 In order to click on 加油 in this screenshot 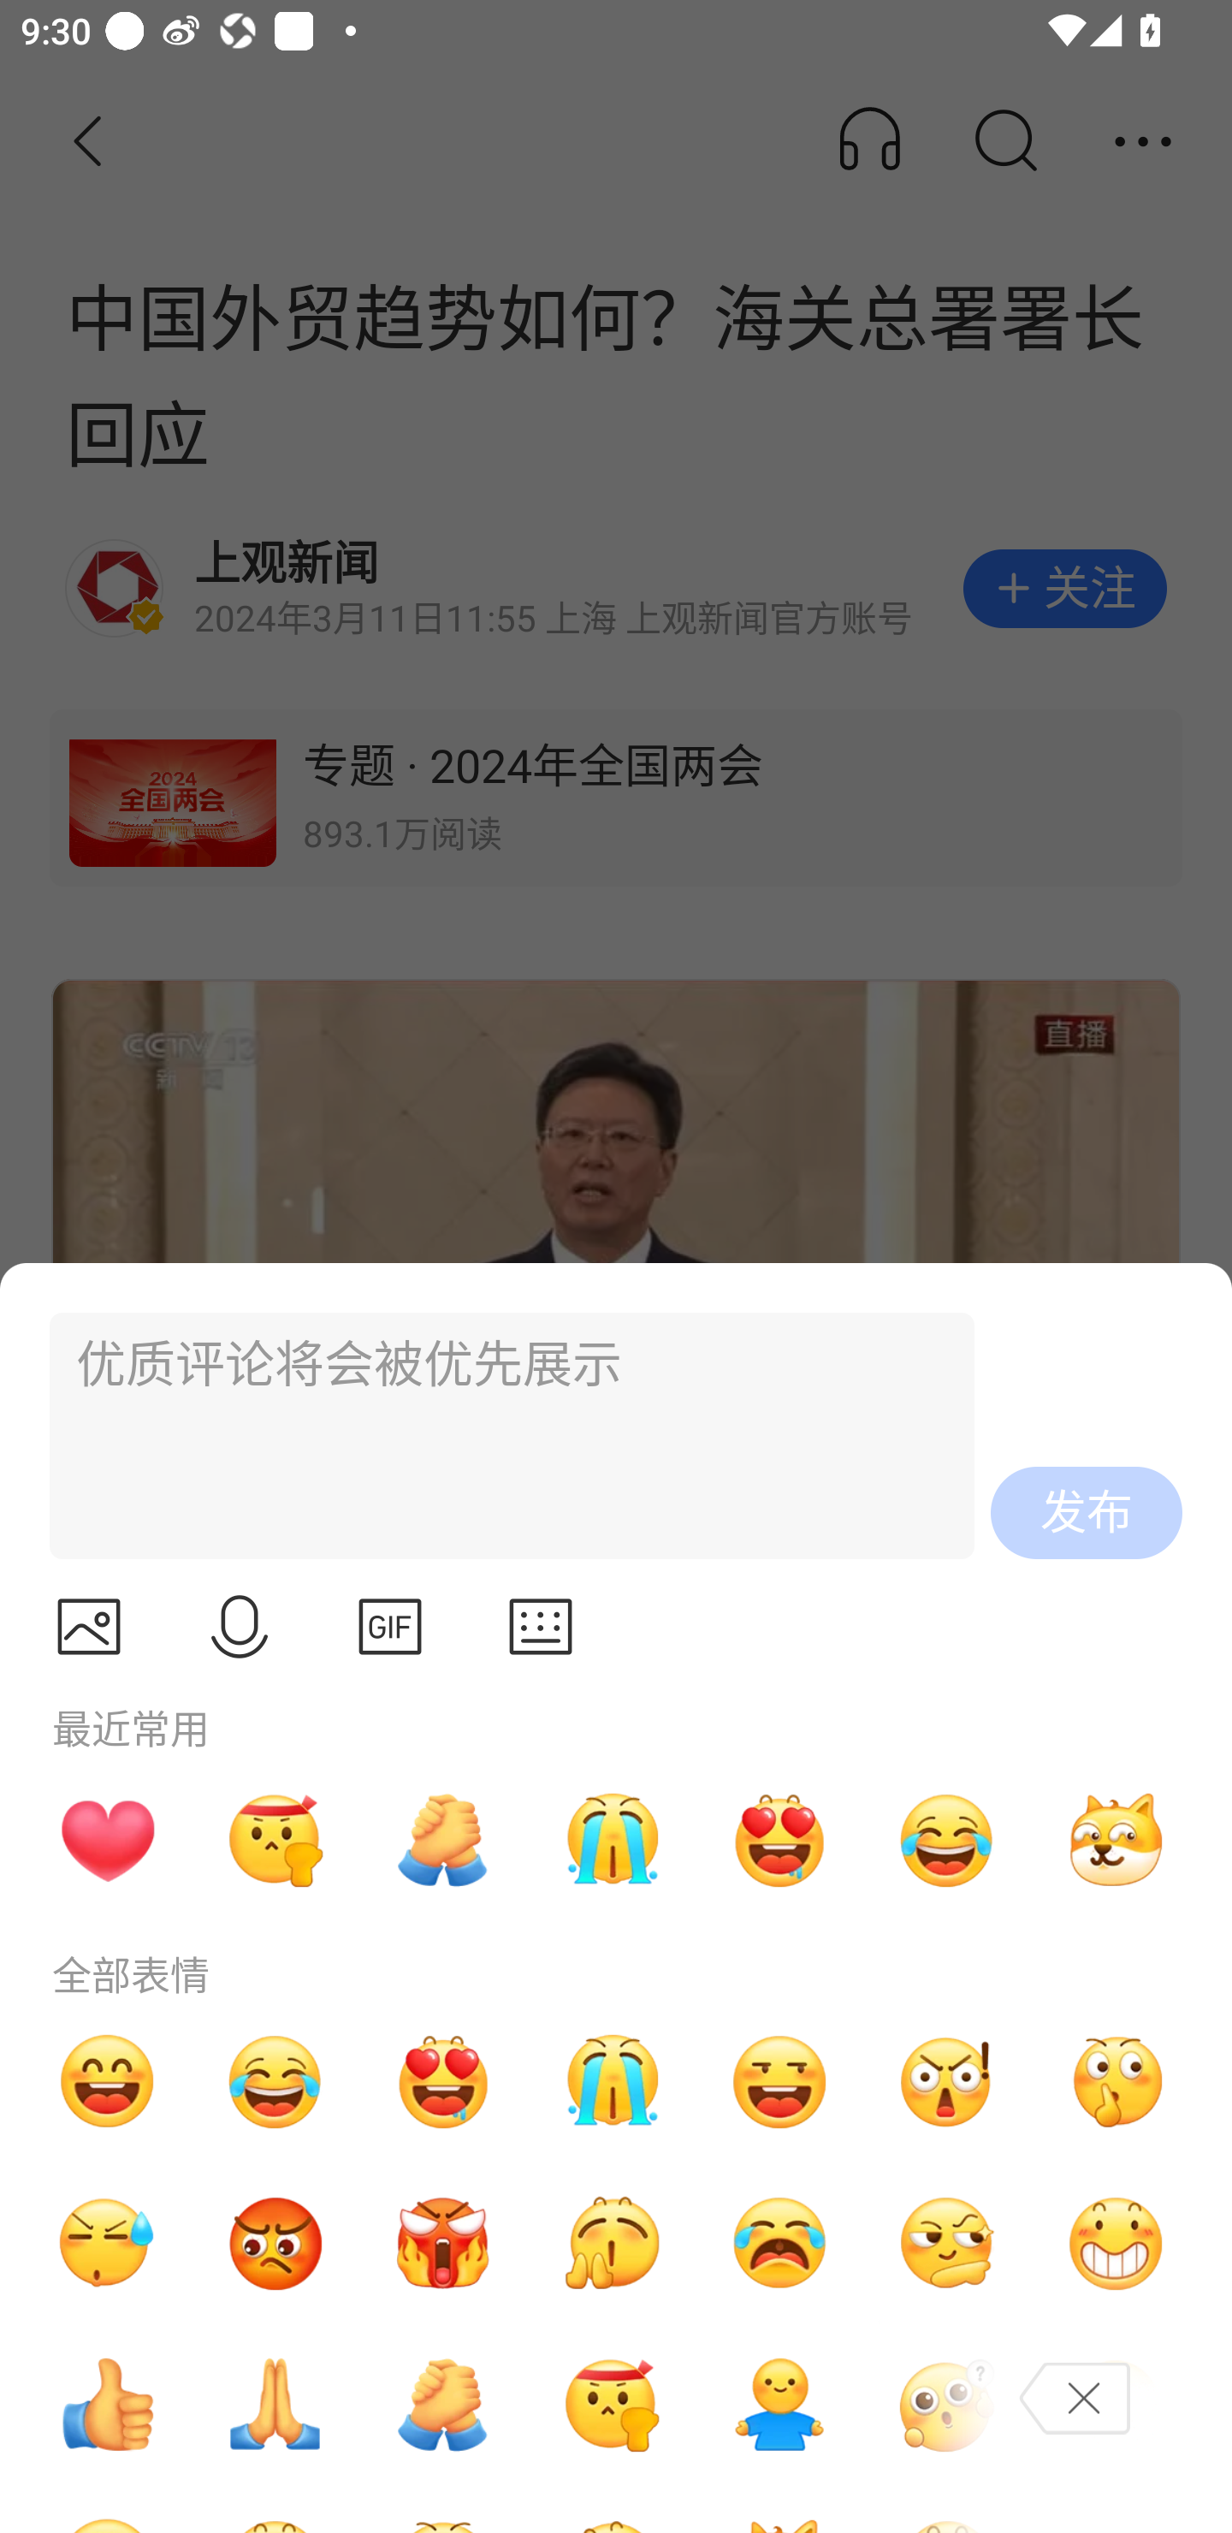, I will do `click(443, 1840)`.